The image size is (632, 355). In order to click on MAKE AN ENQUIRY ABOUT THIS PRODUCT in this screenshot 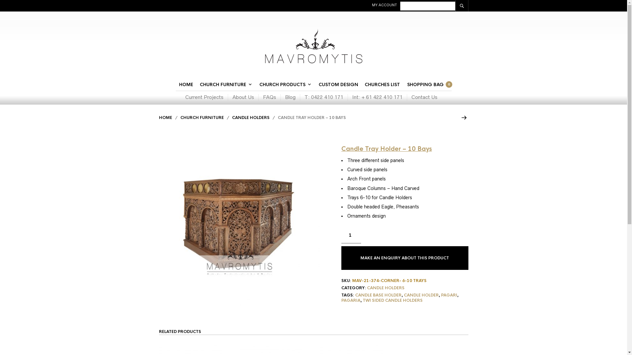, I will do `click(405, 258)`.